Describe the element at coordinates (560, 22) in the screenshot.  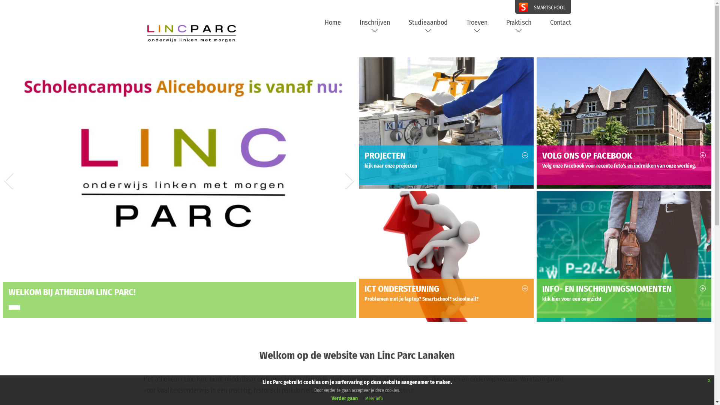
I see `Contact` at that location.